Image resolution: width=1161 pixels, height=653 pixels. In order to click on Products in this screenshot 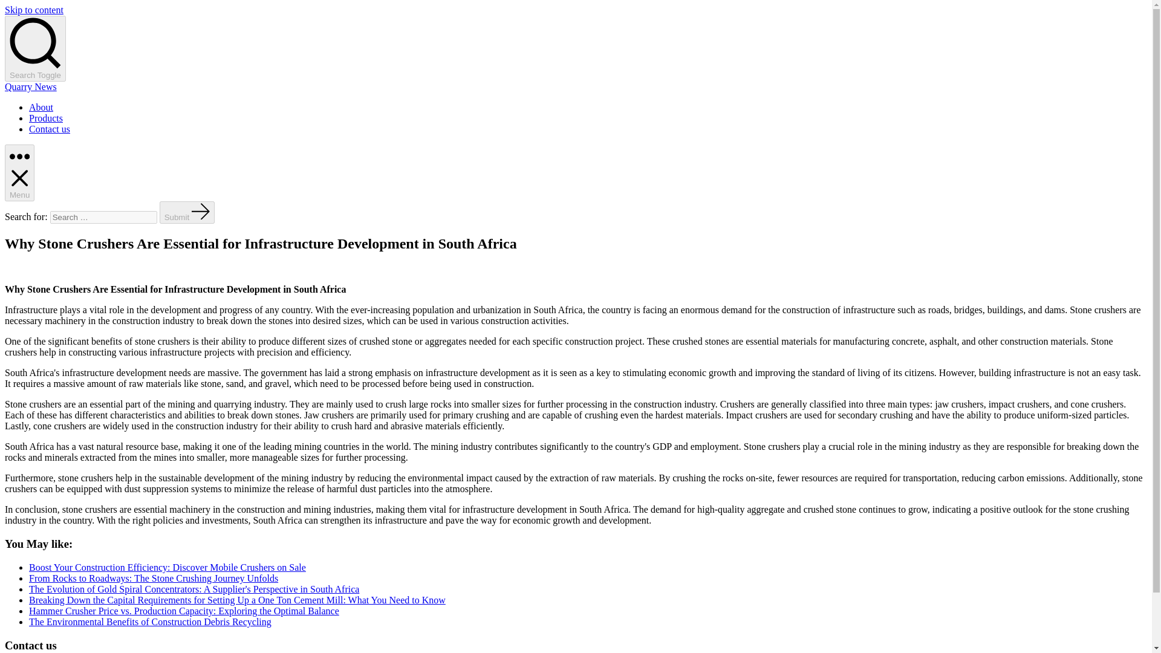, I will do `click(46, 118)`.